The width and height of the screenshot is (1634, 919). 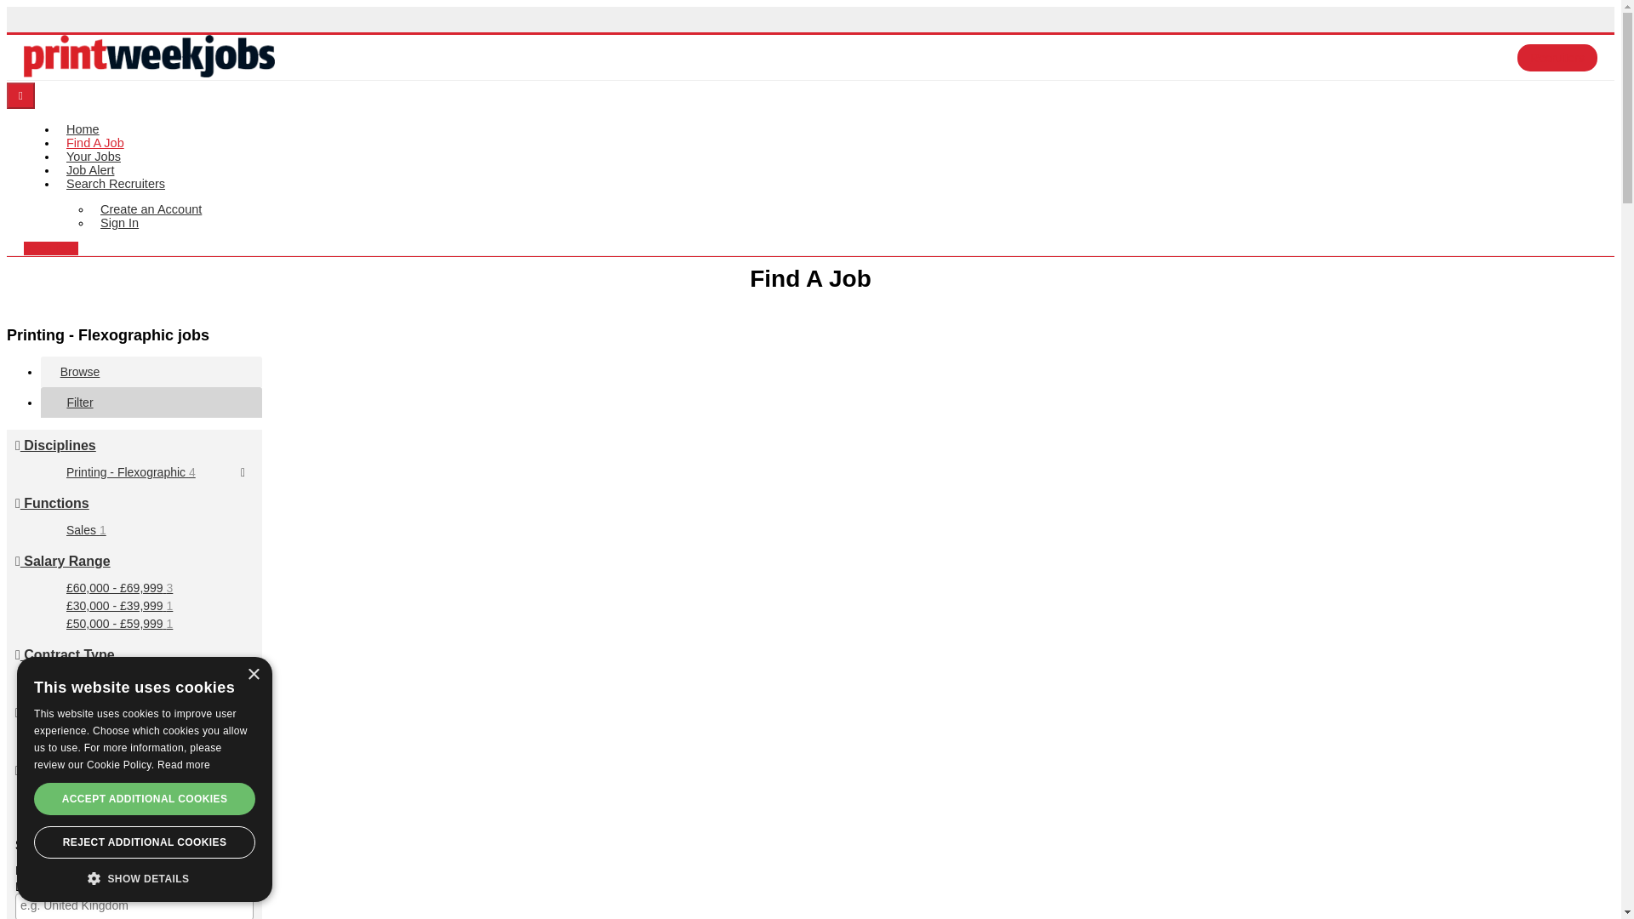 I want to click on Sign In, so click(x=119, y=223).